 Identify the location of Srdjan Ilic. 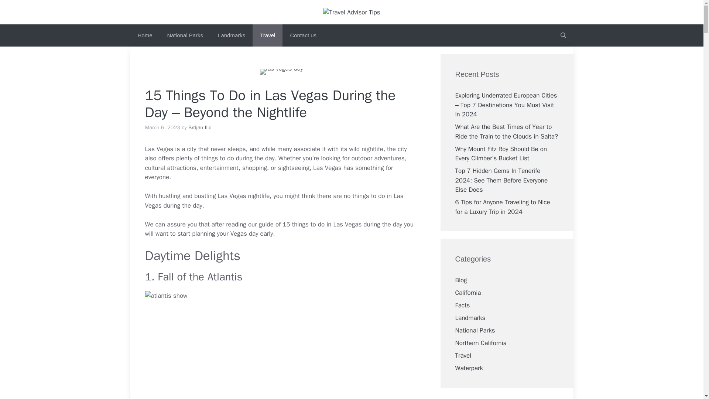
(200, 127).